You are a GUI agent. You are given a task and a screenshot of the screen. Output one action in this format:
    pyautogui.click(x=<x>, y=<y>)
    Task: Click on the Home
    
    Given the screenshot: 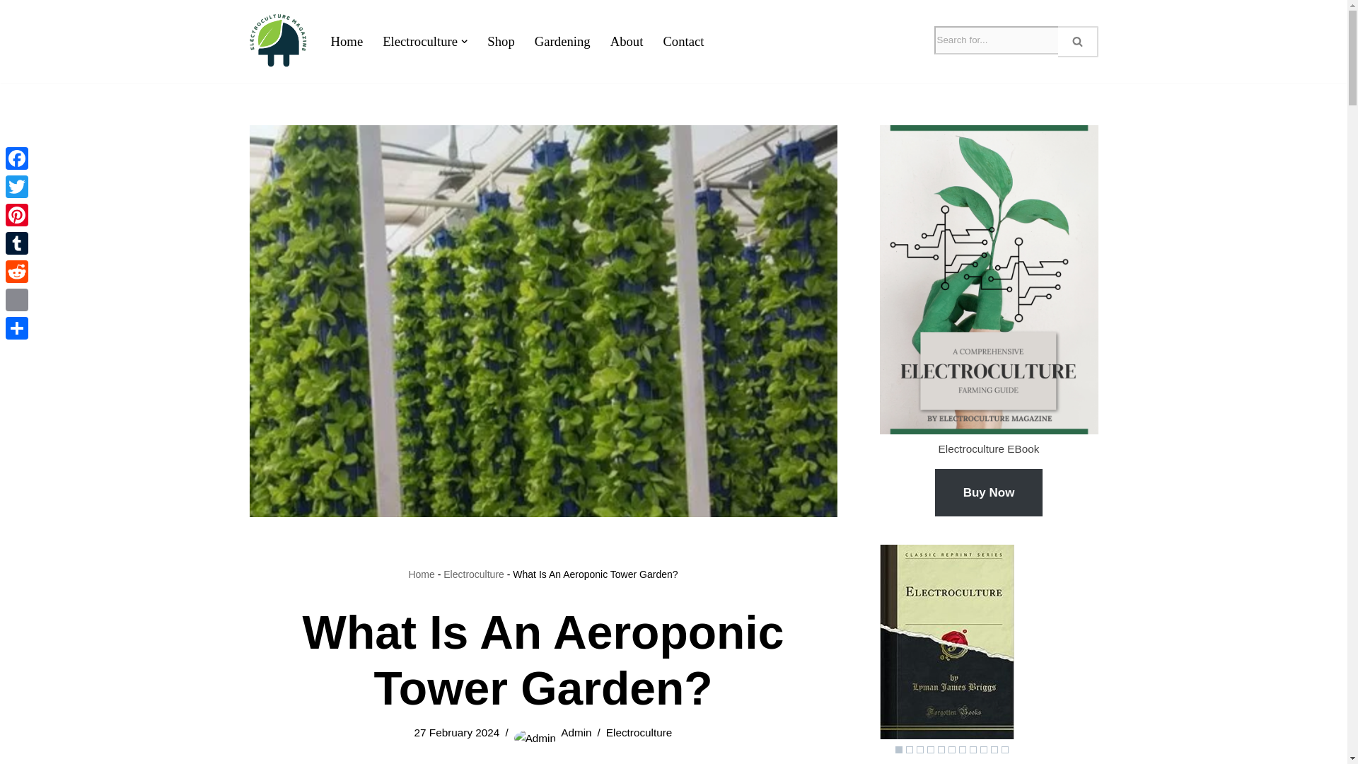 What is the action you would take?
    pyautogui.click(x=347, y=41)
    